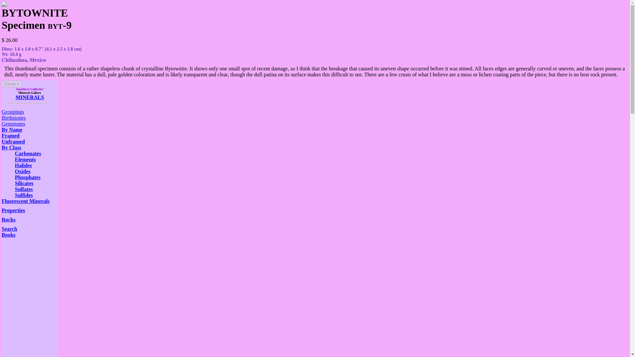 This screenshot has width=635, height=357. Describe the element at coordinates (28, 153) in the screenshot. I see `Carbonates` at that location.